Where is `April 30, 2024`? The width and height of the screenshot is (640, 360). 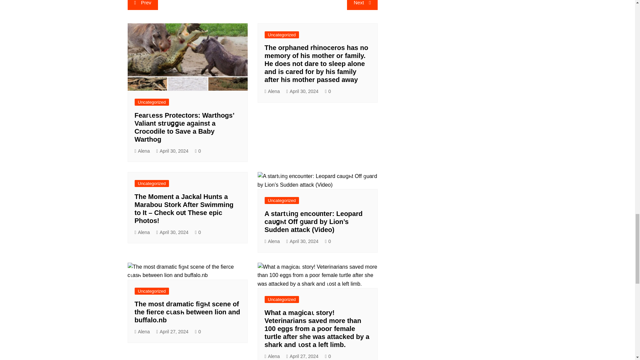 April 30, 2024 is located at coordinates (302, 241).